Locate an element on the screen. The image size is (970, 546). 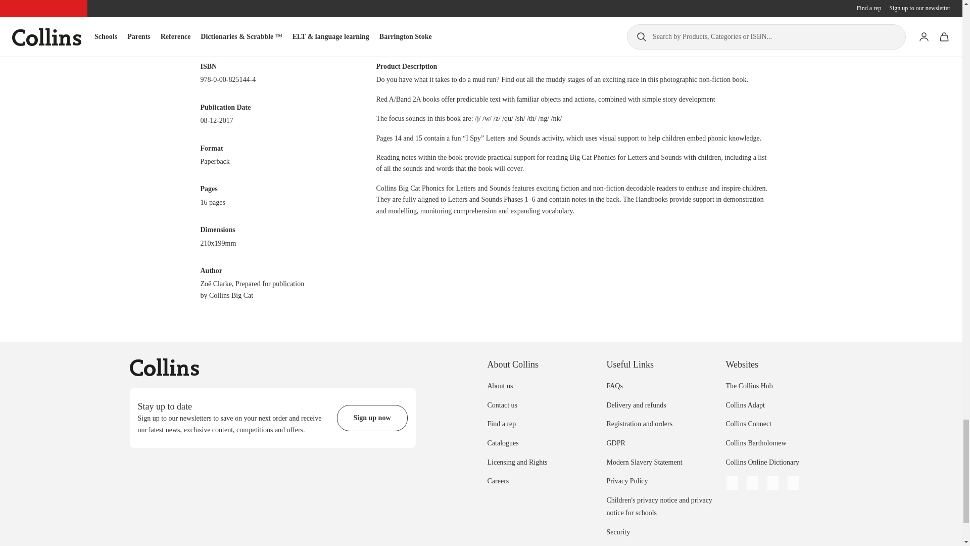
Licensing and Rights is located at coordinates (516, 462).